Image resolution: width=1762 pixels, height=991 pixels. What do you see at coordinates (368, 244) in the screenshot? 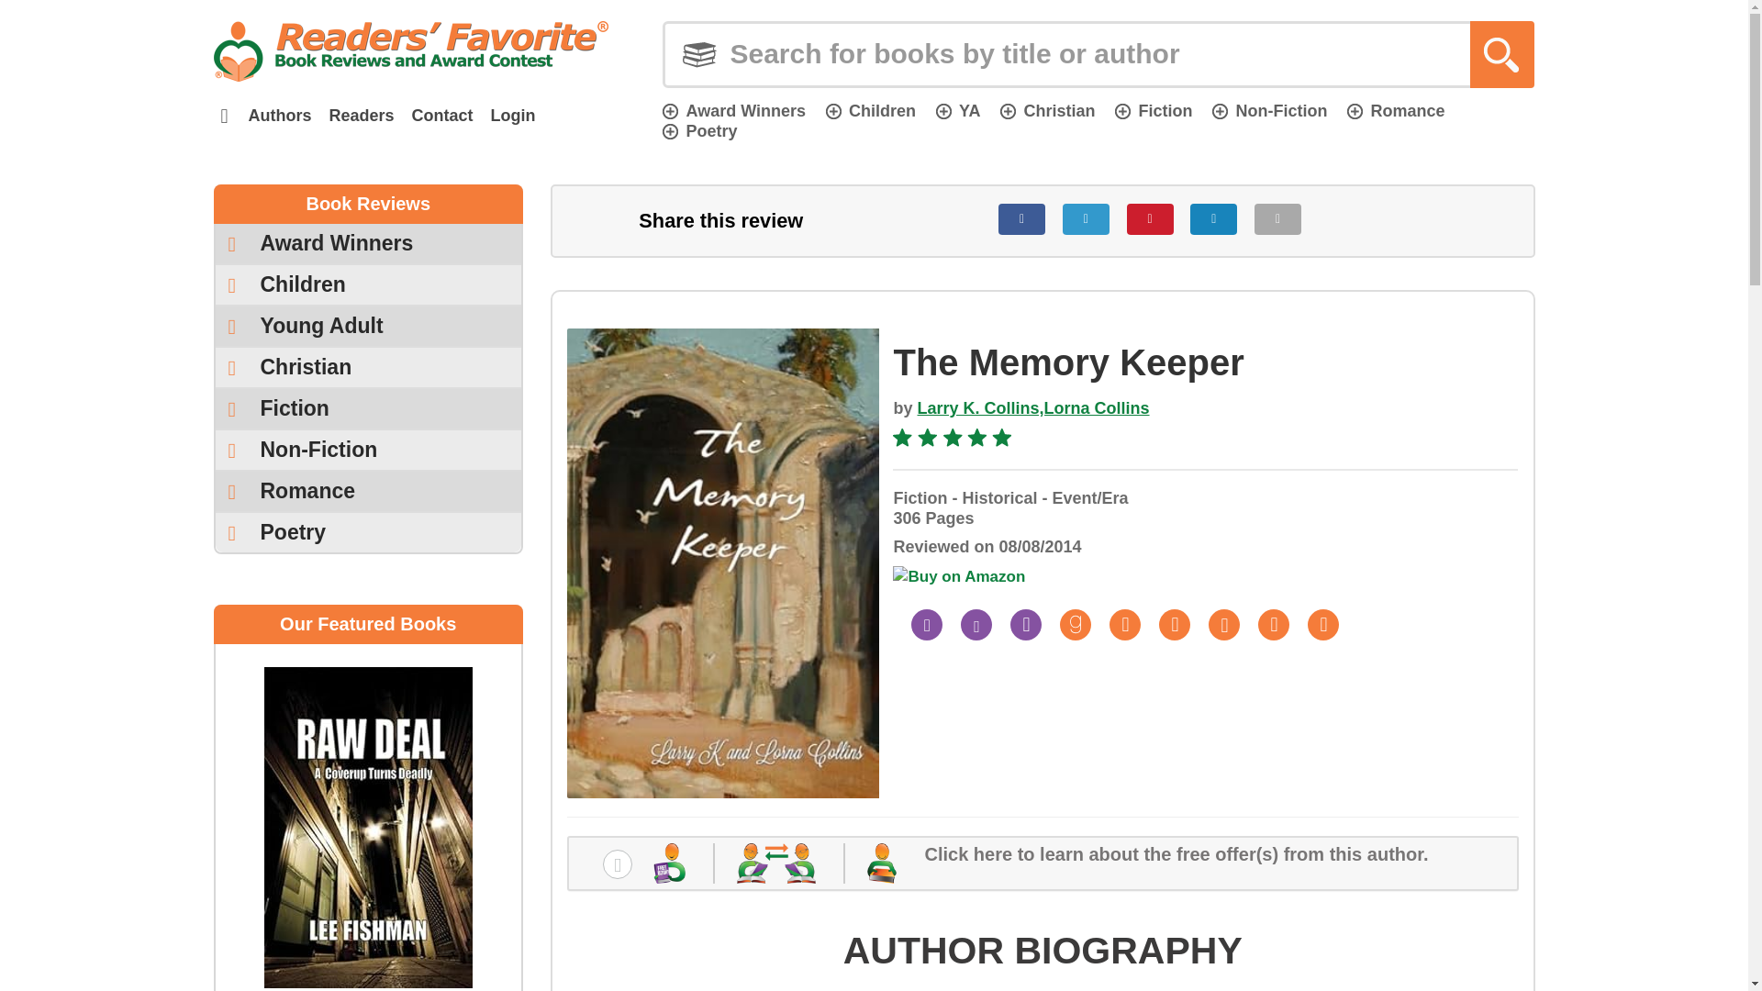
I see `Award Winners` at bounding box center [368, 244].